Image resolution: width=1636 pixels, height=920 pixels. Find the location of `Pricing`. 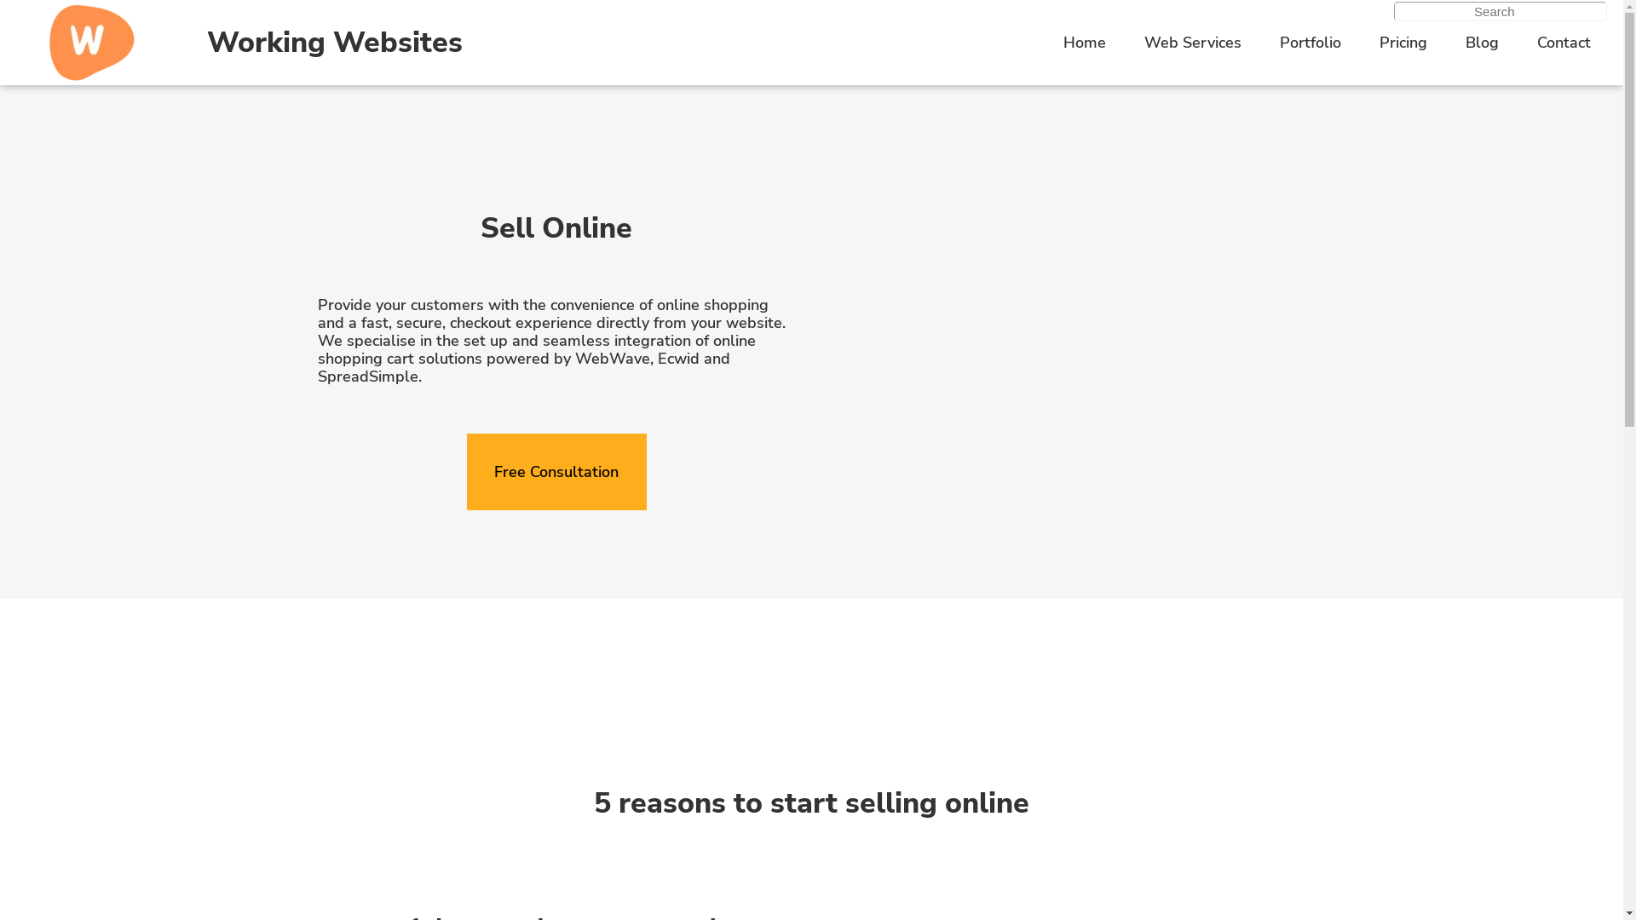

Pricing is located at coordinates (1403, 43).